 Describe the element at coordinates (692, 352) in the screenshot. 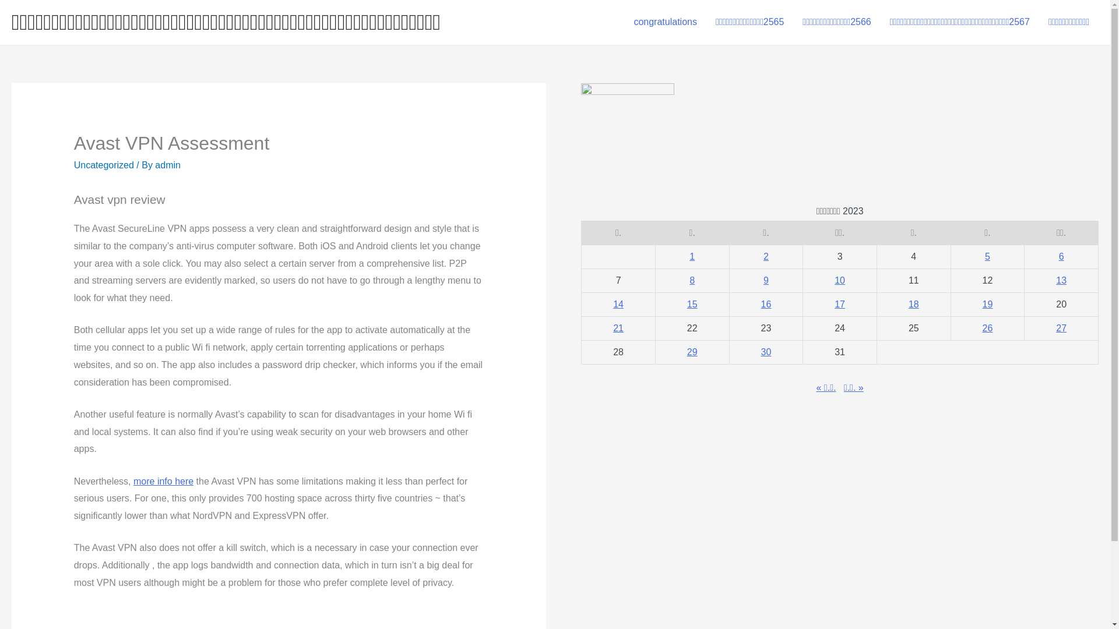

I see `29` at that location.